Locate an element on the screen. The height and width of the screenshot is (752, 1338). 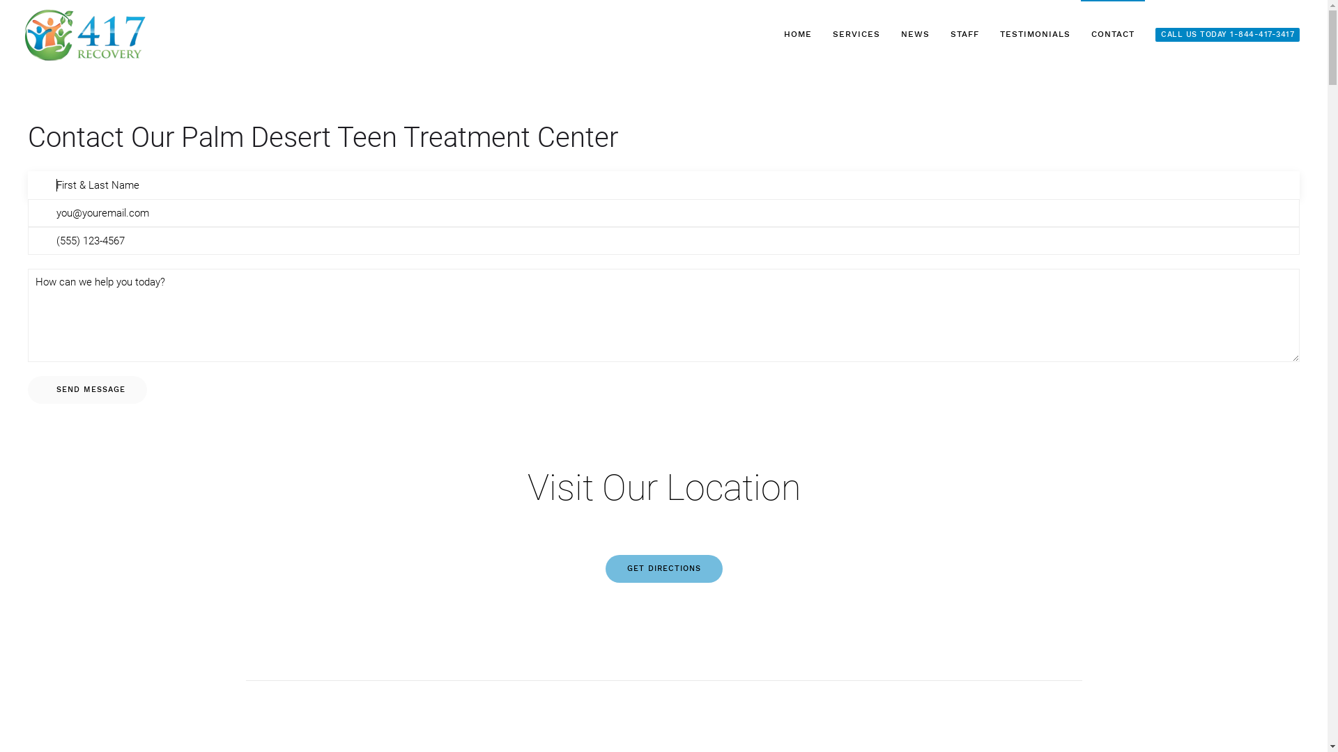
SERVICES is located at coordinates (856, 35).